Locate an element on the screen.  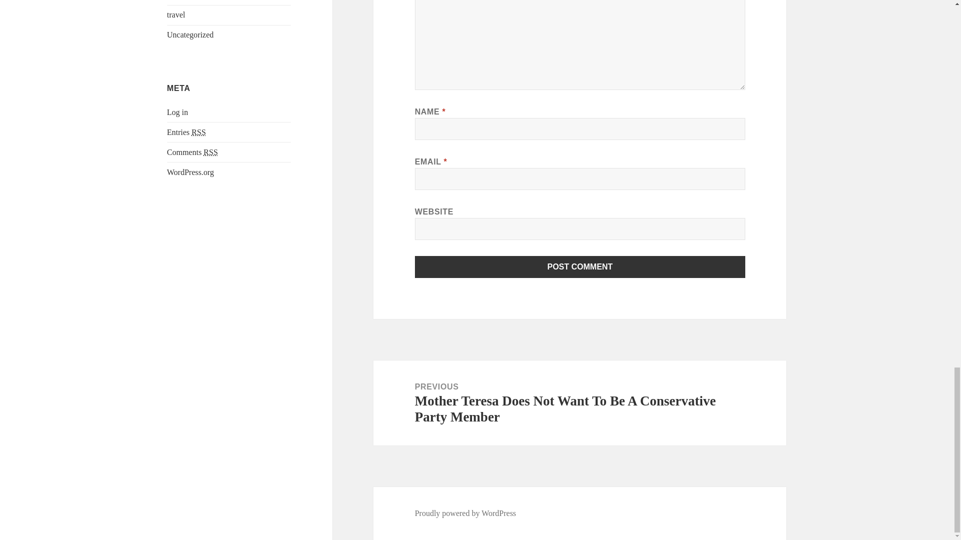
Post Comment is located at coordinates (580, 267).